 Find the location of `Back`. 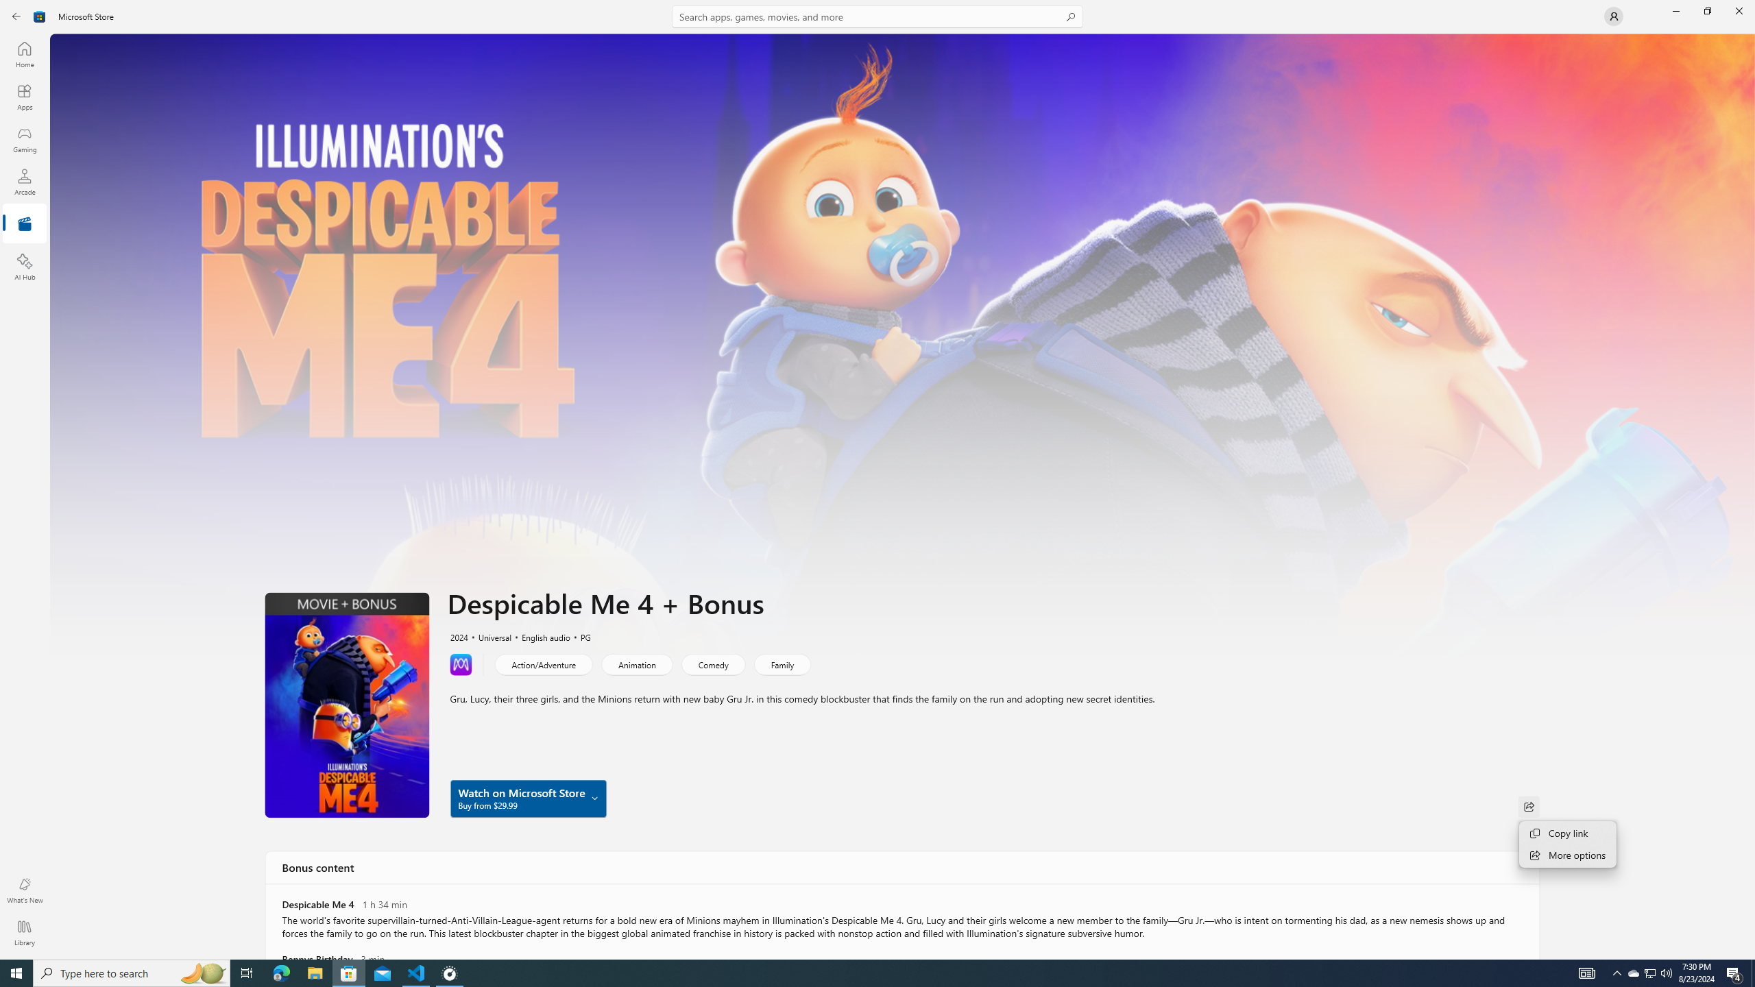

Back is located at coordinates (16, 16).